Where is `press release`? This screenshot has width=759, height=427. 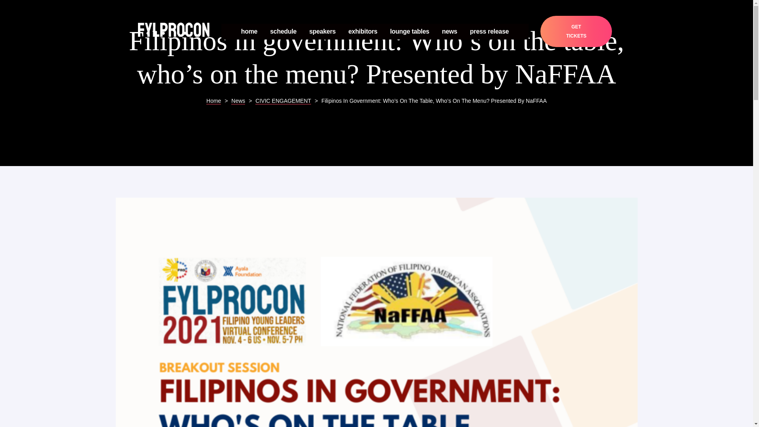
press release is located at coordinates (489, 32).